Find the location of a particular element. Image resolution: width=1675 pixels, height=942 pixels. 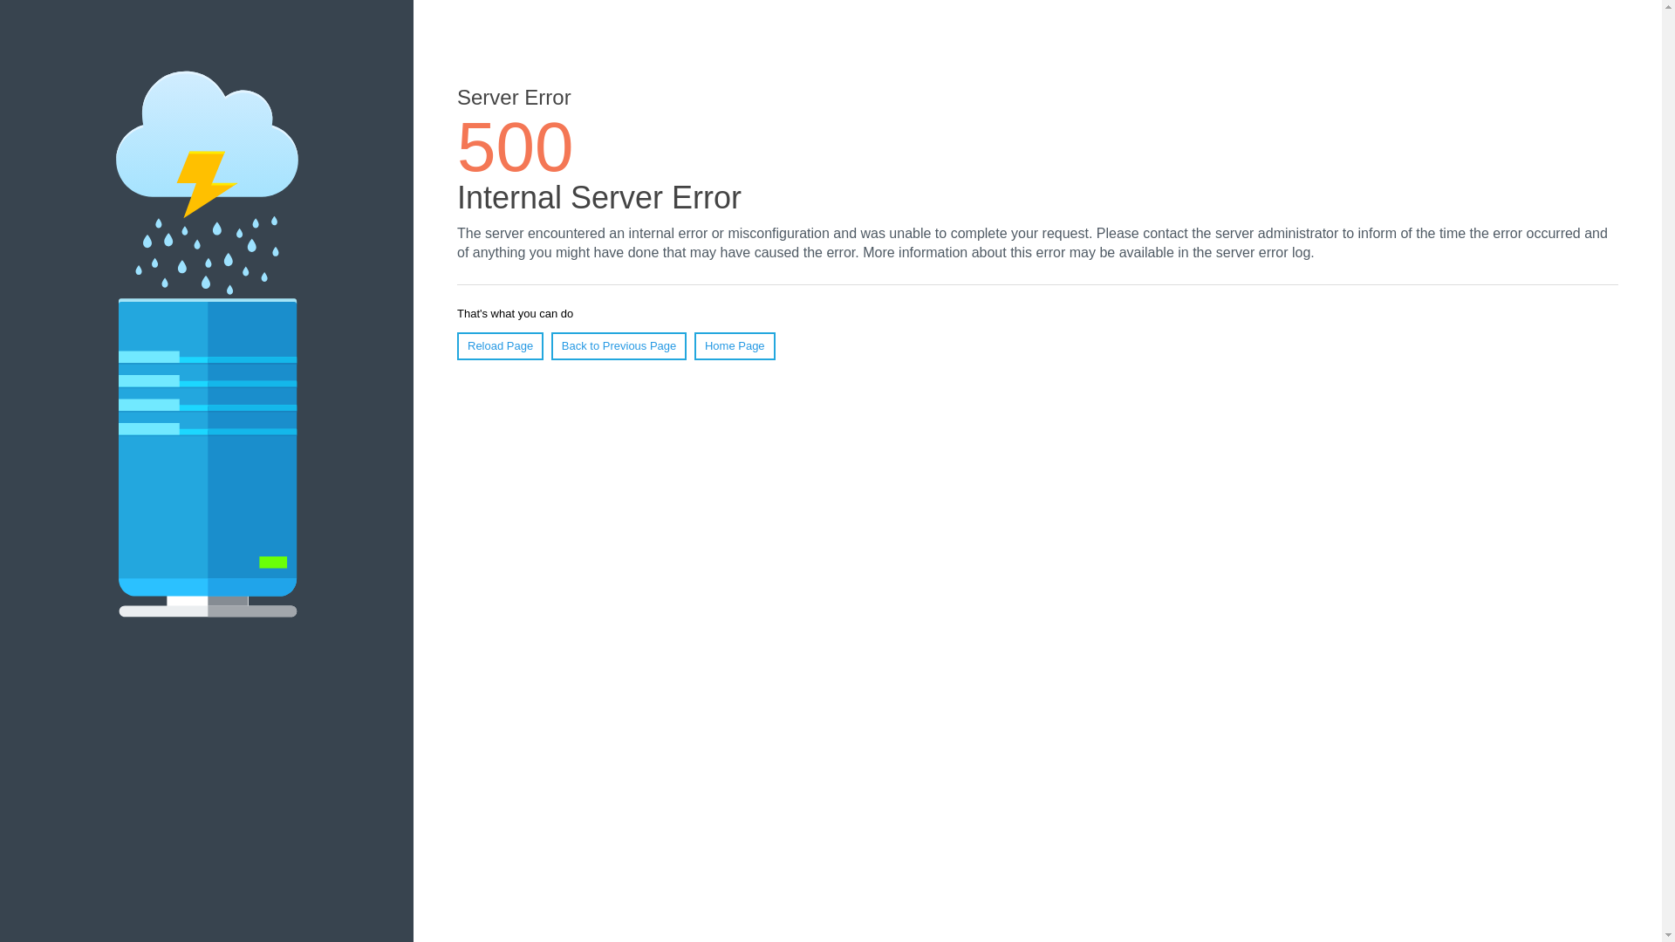

Reload Page is located at coordinates (500, 345).